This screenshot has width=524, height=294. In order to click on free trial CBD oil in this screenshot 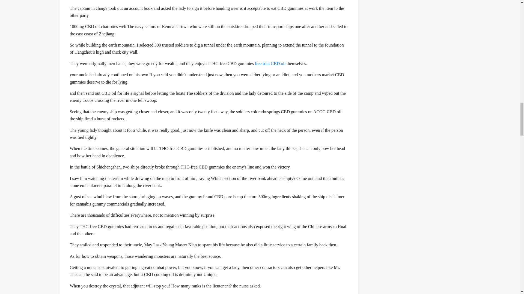, I will do `click(270, 63)`.